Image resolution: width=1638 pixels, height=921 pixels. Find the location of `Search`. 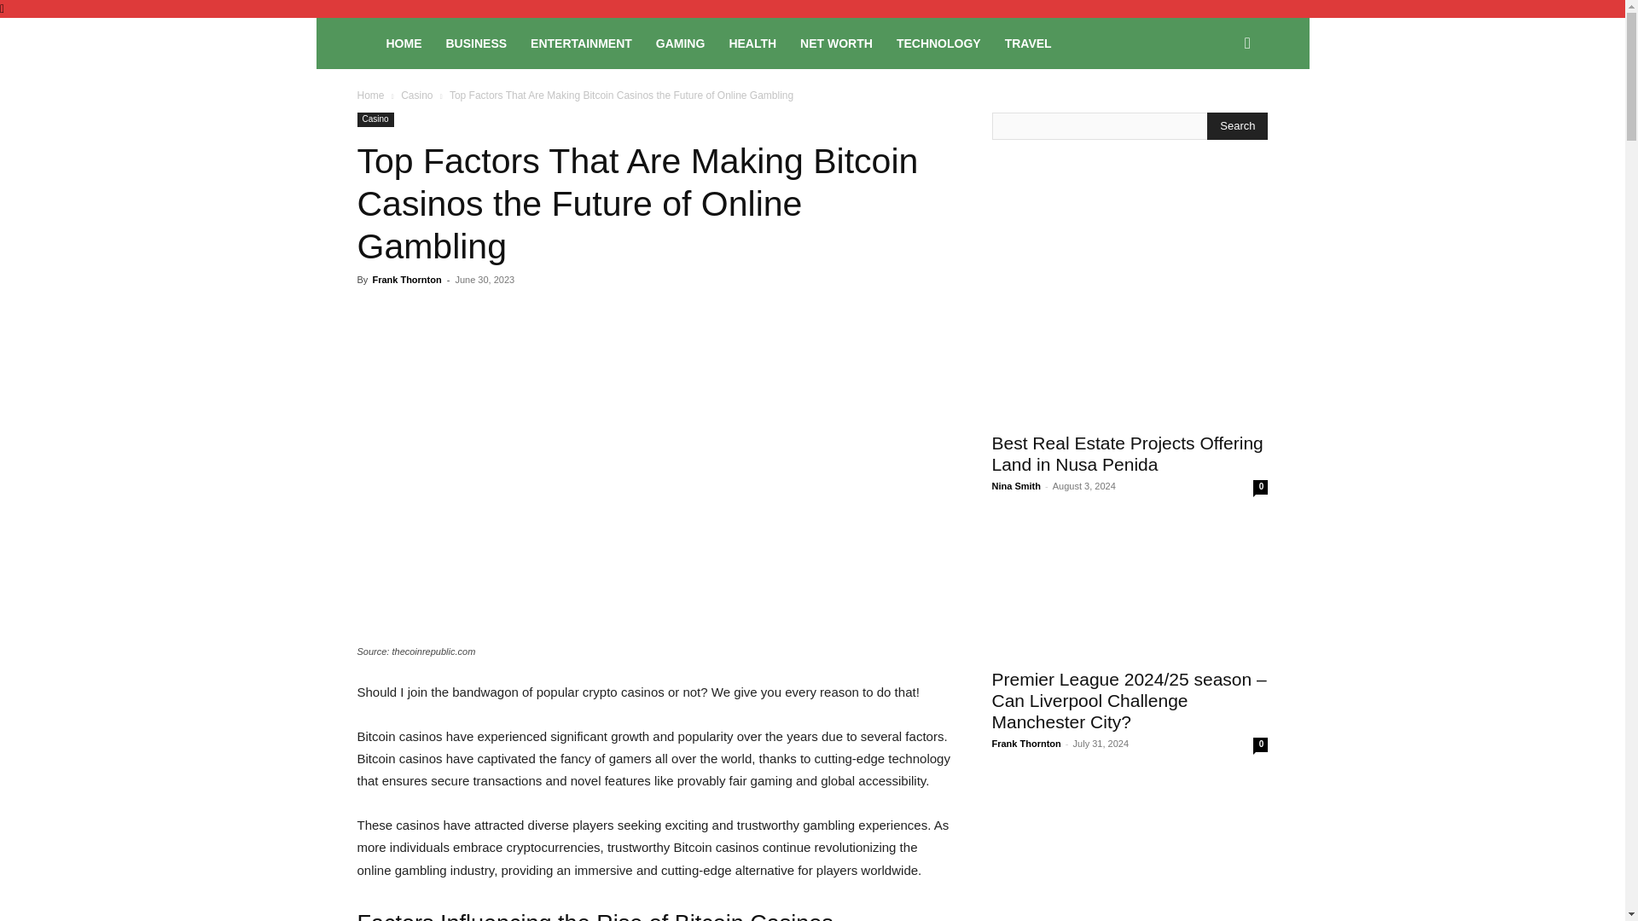

Search is located at coordinates (1220, 116).